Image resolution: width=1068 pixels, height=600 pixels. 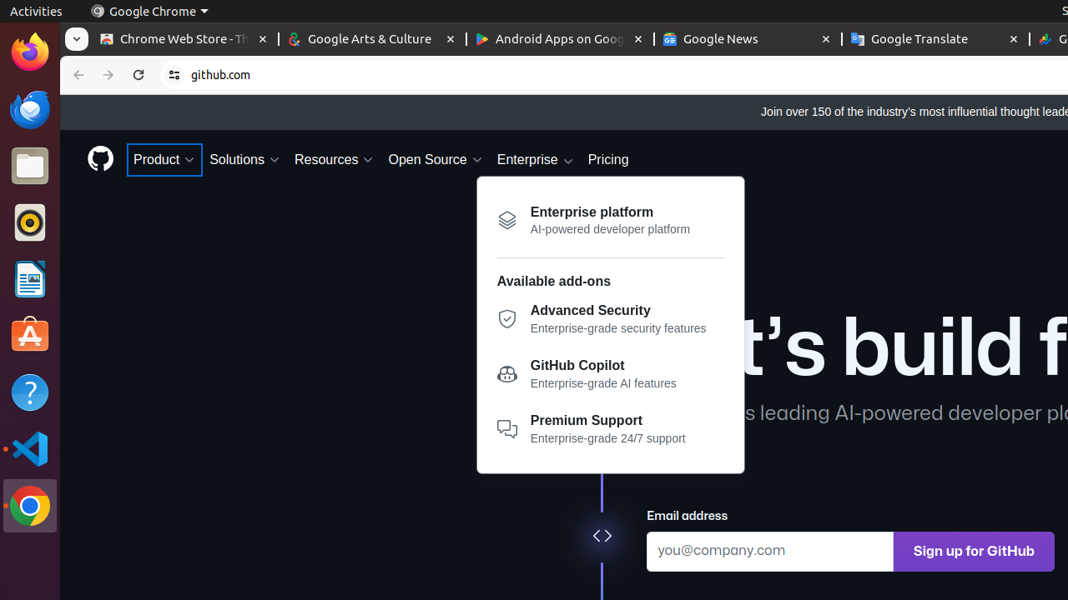 What do you see at coordinates (611, 323) in the screenshot?
I see `Advanced Security Enterprise-grade security features` at bounding box center [611, 323].